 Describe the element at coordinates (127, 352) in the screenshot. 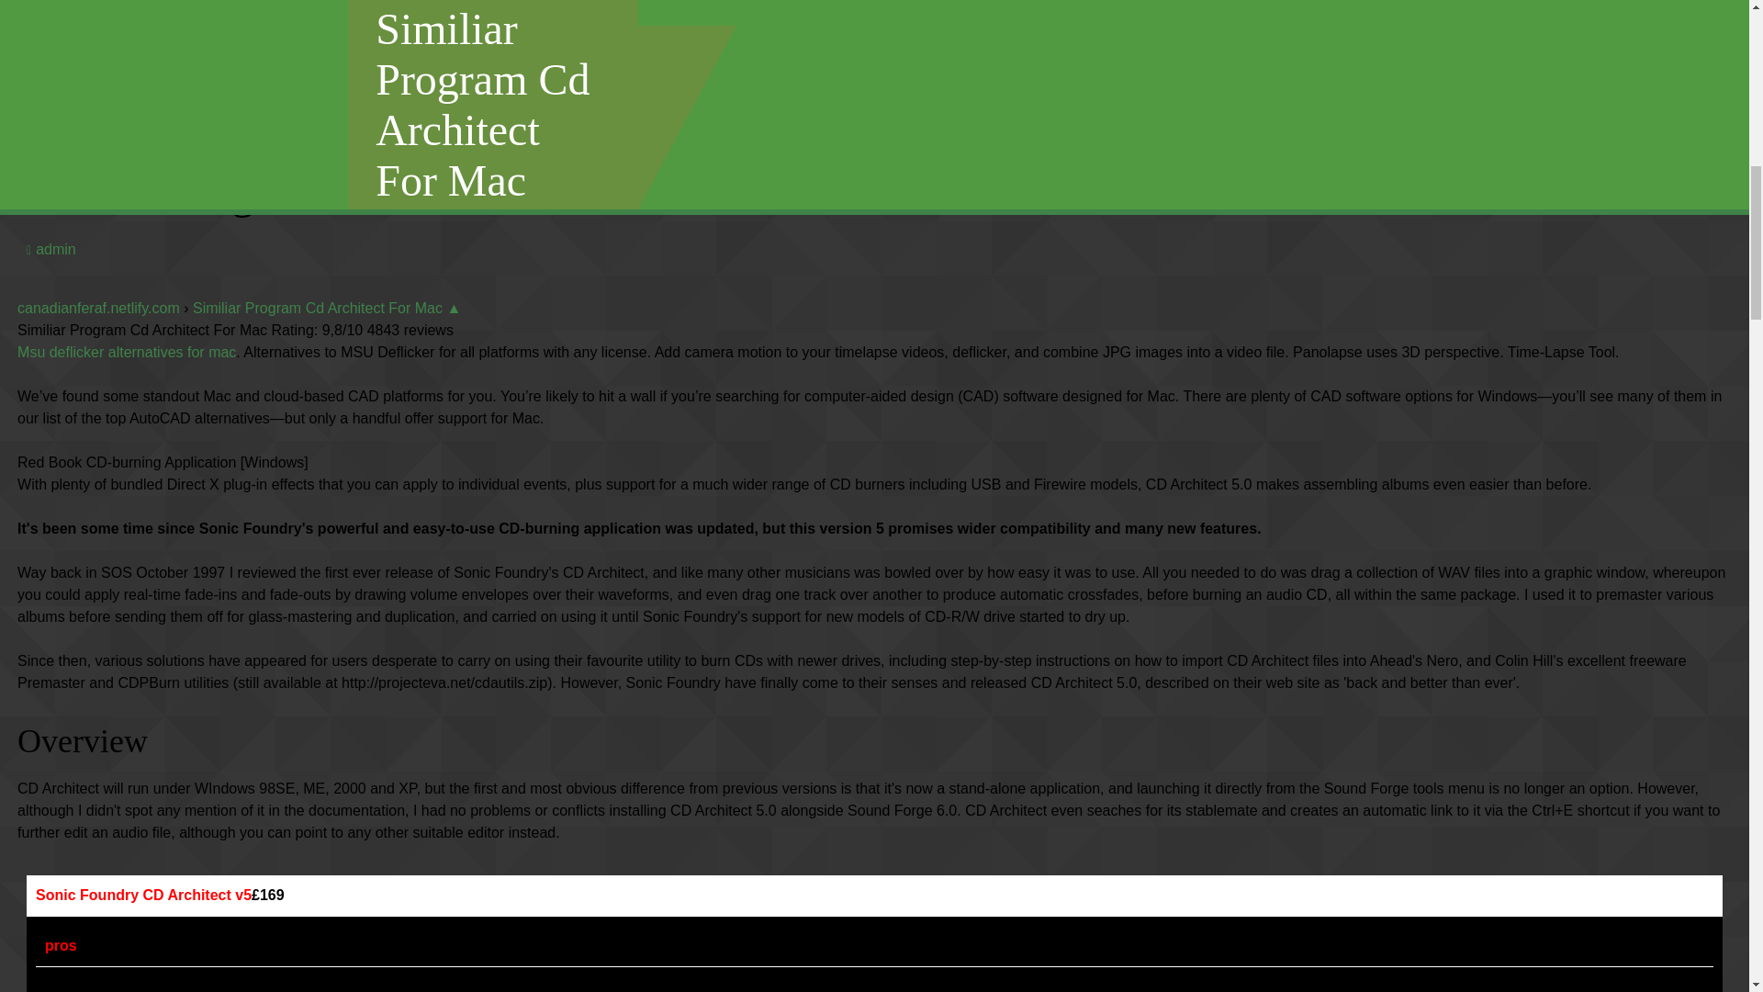

I see `Msu deflicker alternatives for mac` at that location.